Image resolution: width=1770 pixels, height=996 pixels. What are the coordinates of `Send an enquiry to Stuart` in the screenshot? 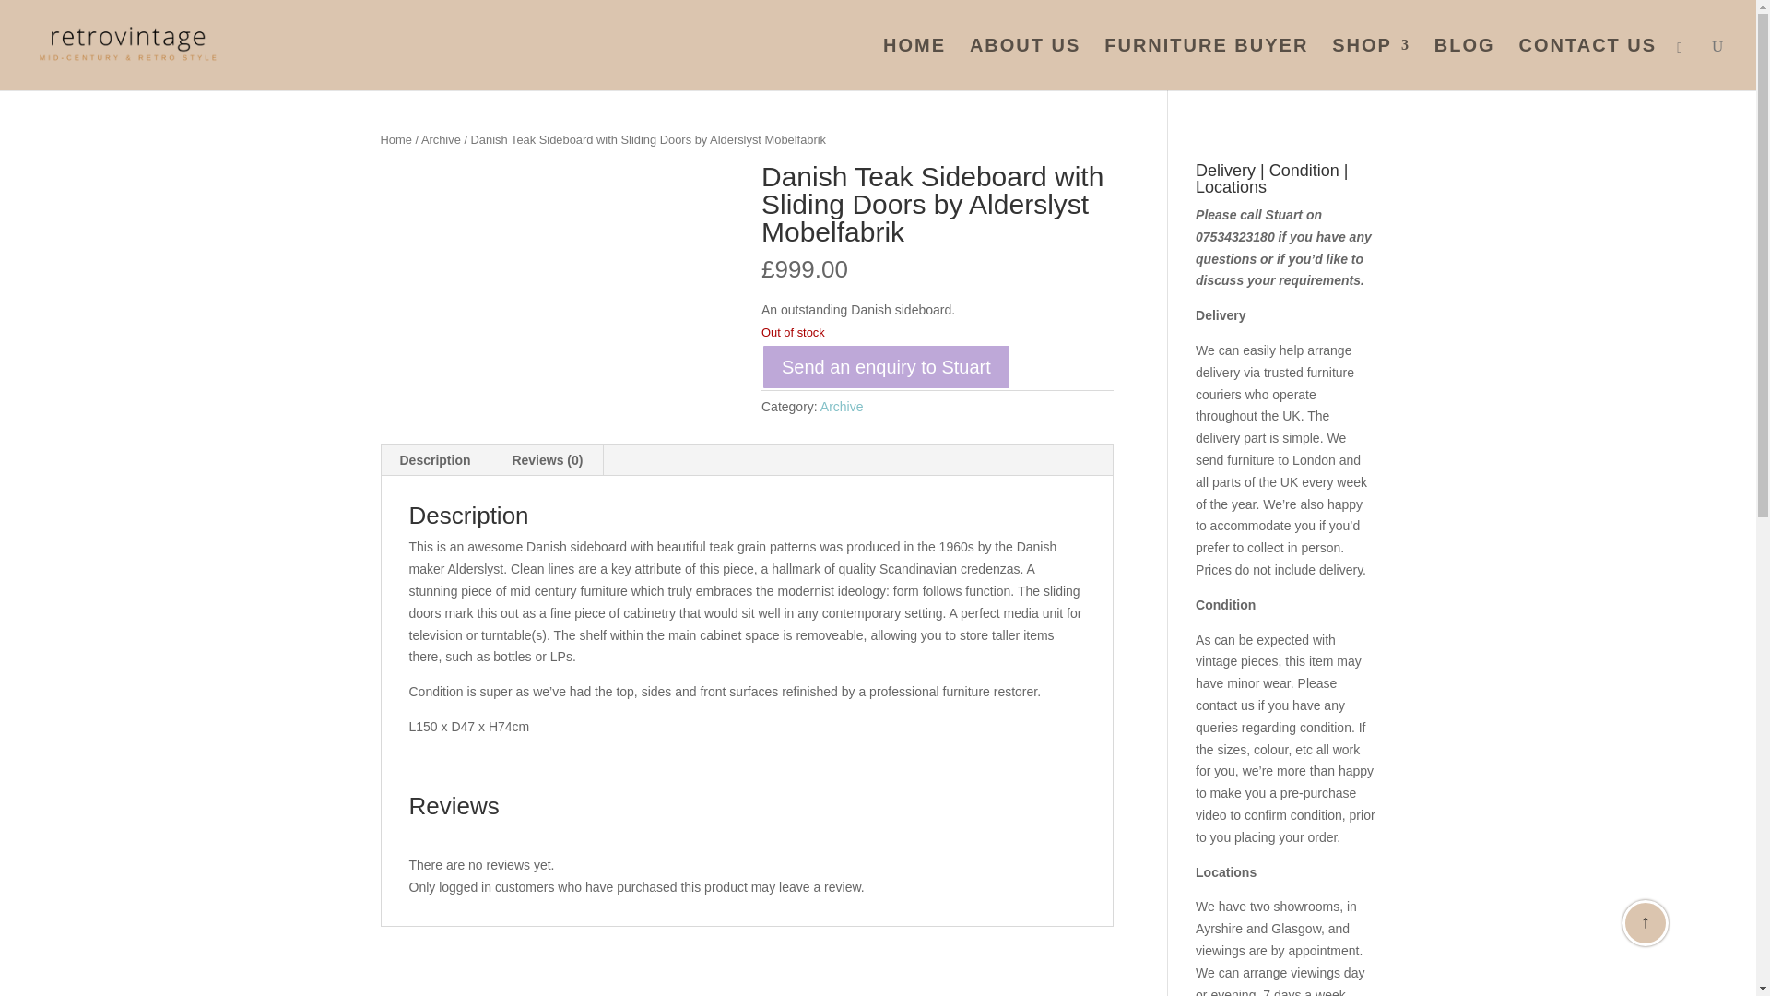 It's located at (885, 367).